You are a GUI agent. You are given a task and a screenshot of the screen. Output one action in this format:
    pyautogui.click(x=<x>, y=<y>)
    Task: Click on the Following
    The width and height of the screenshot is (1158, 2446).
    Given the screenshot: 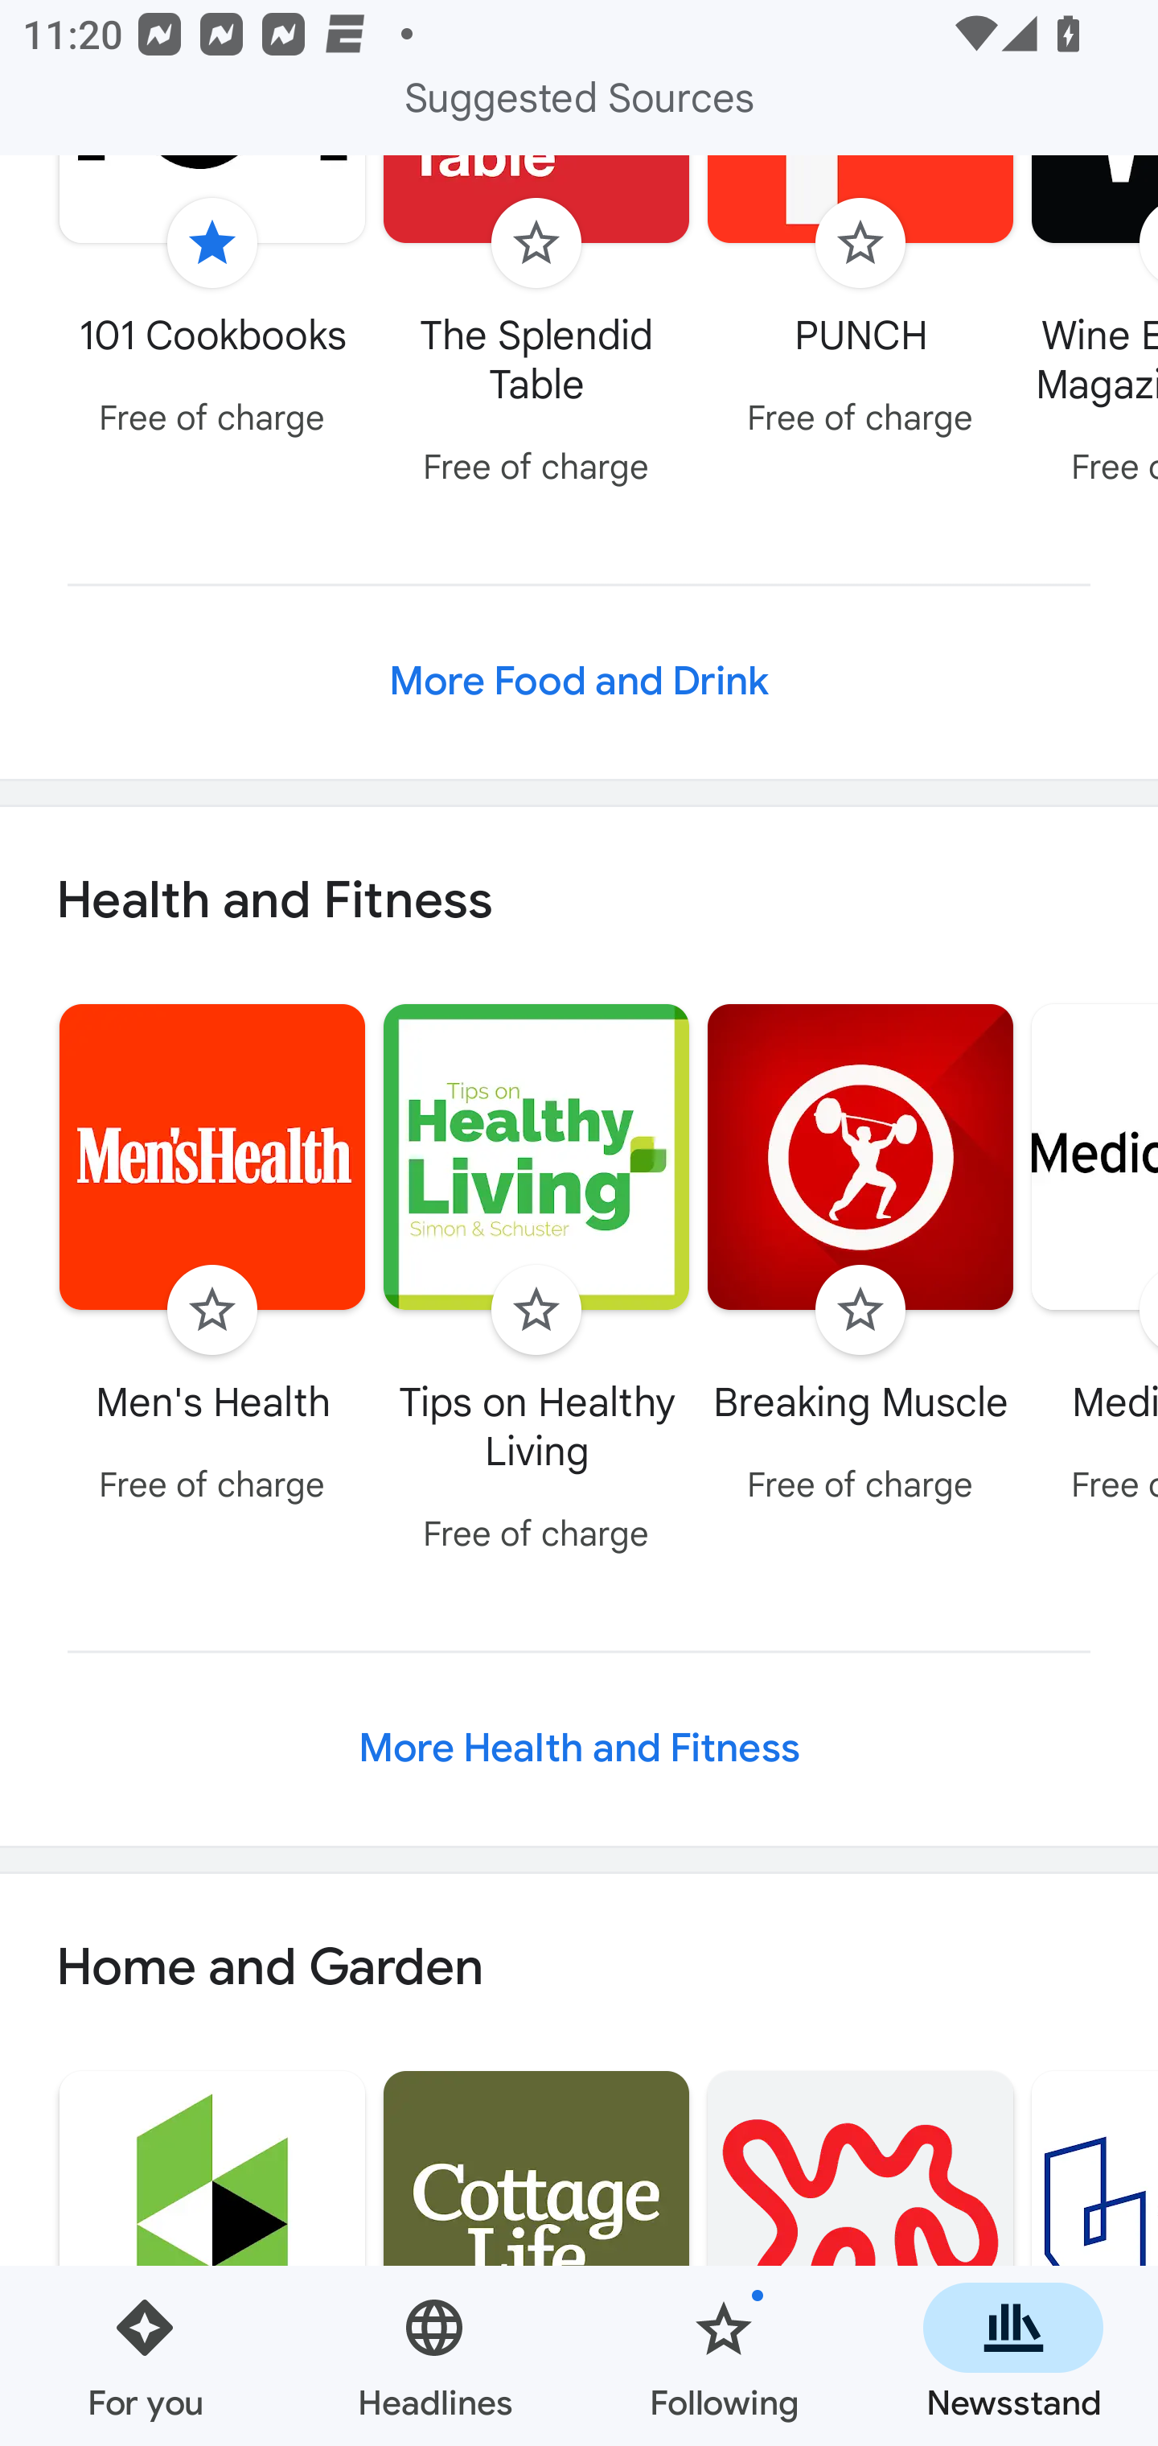 What is the action you would take?
    pyautogui.click(x=724, y=2356)
    